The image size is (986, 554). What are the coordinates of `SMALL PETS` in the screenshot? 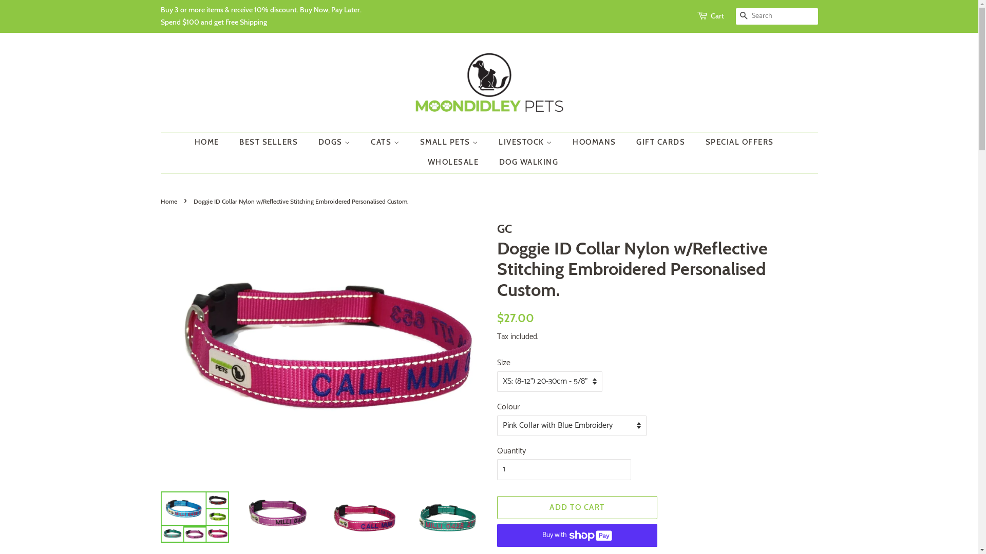 It's located at (450, 143).